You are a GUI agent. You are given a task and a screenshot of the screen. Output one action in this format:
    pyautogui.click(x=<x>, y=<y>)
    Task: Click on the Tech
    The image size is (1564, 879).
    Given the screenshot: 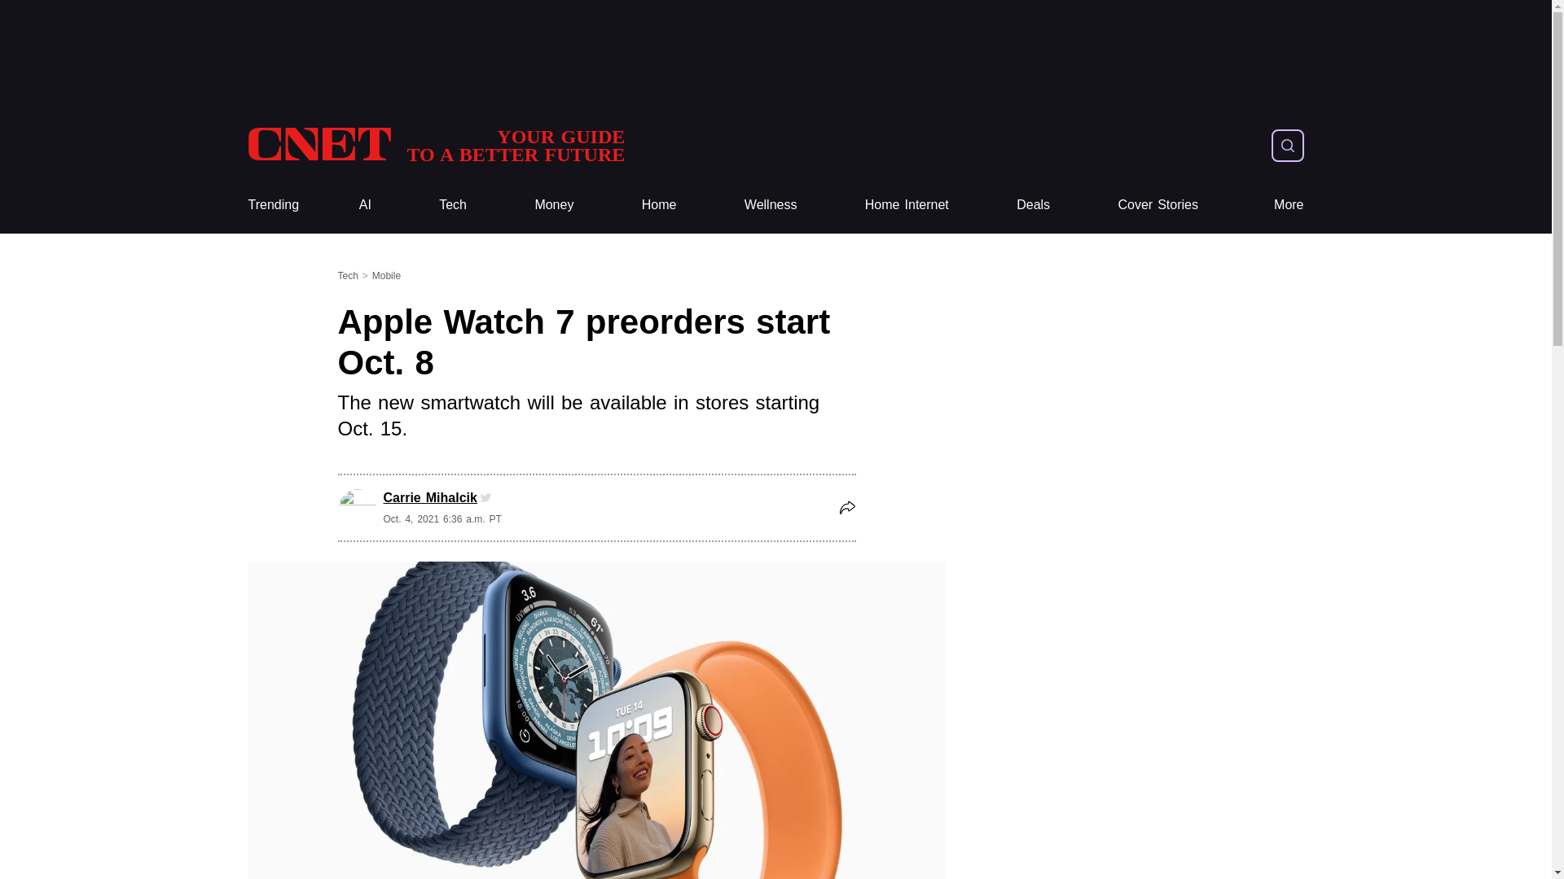 What is the action you would take?
    pyautogui.click(x=453, y=205)
    